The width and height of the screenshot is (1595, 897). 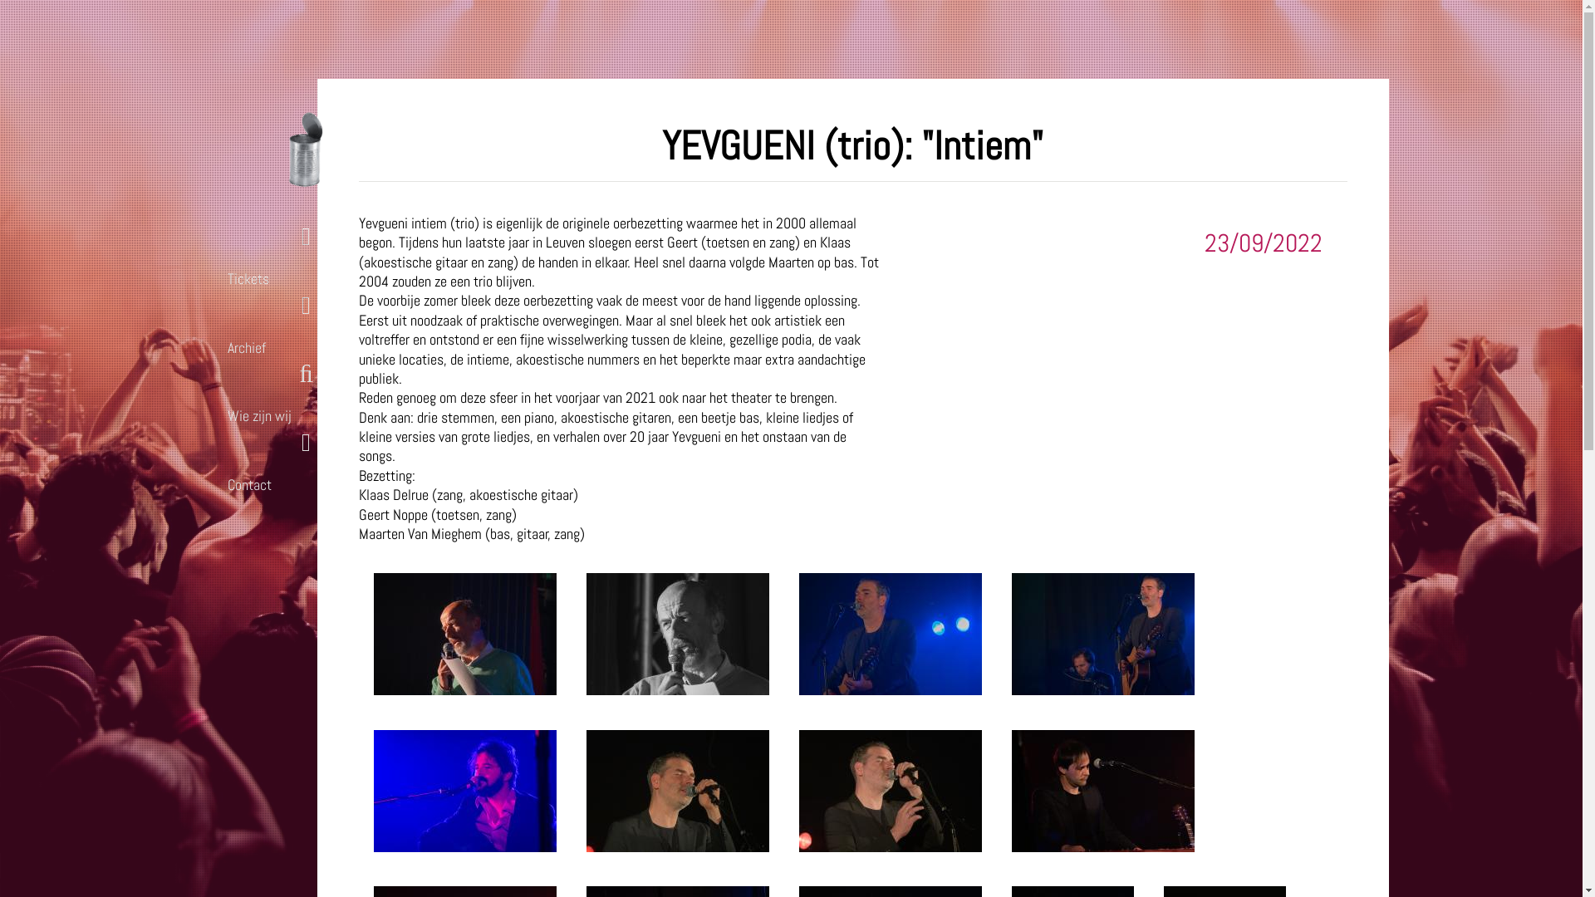 I want to click on YEVGUENI (trio): "Intiem" , so click(x=465, y=847).